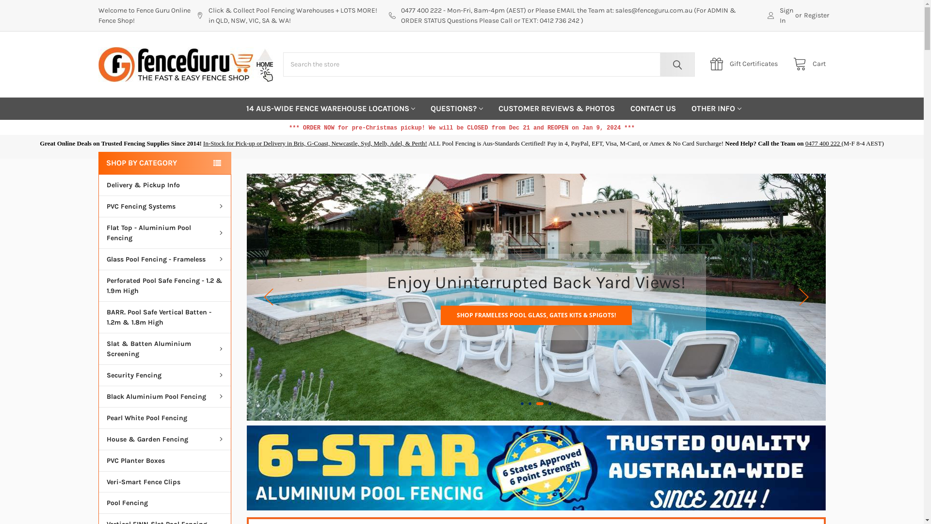 Image resolution: width=931 pixels, height=524 pixels. Describe the element at coordinates (165, 285) in the screenshot. I see `Perforated Pool Safe Fencing - 1.2 & 1.9m High` at that location.